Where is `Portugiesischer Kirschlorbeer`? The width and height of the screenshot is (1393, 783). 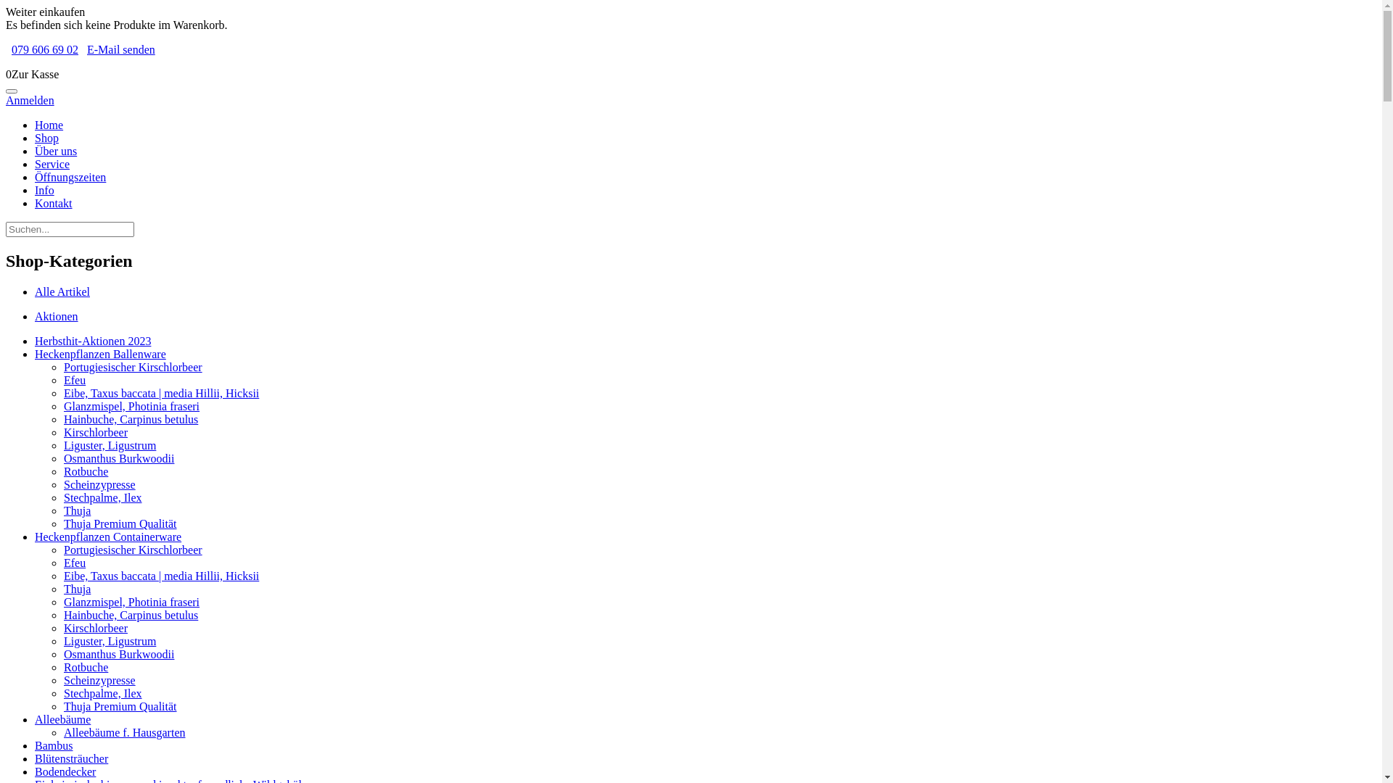 Portugiesischer Kirschlorbeer is located at coordinates (133, 367).